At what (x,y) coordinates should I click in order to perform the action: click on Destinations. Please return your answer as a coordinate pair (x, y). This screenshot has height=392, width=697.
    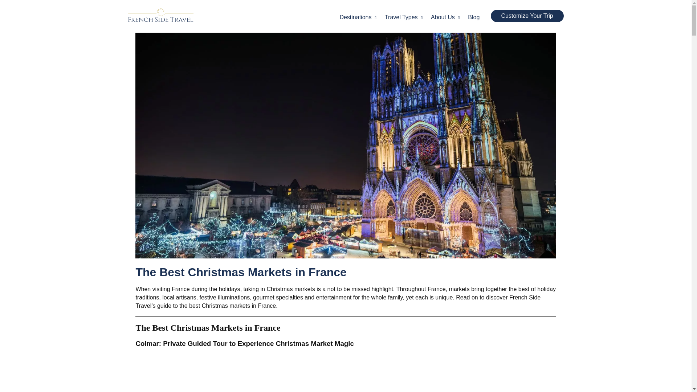
    Looking at the image, I should click on (358, 17).